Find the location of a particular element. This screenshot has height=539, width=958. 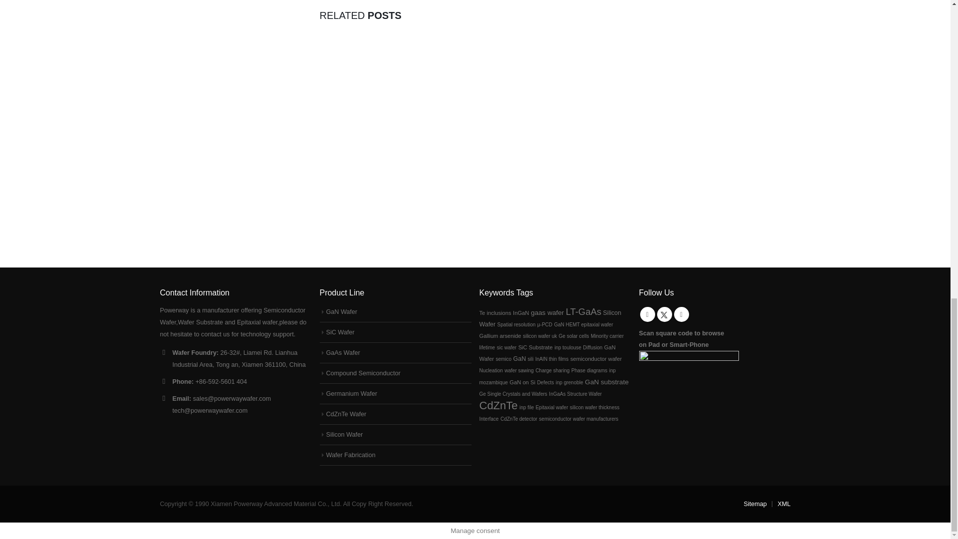

3 topics is located at coordinates (520, 312).